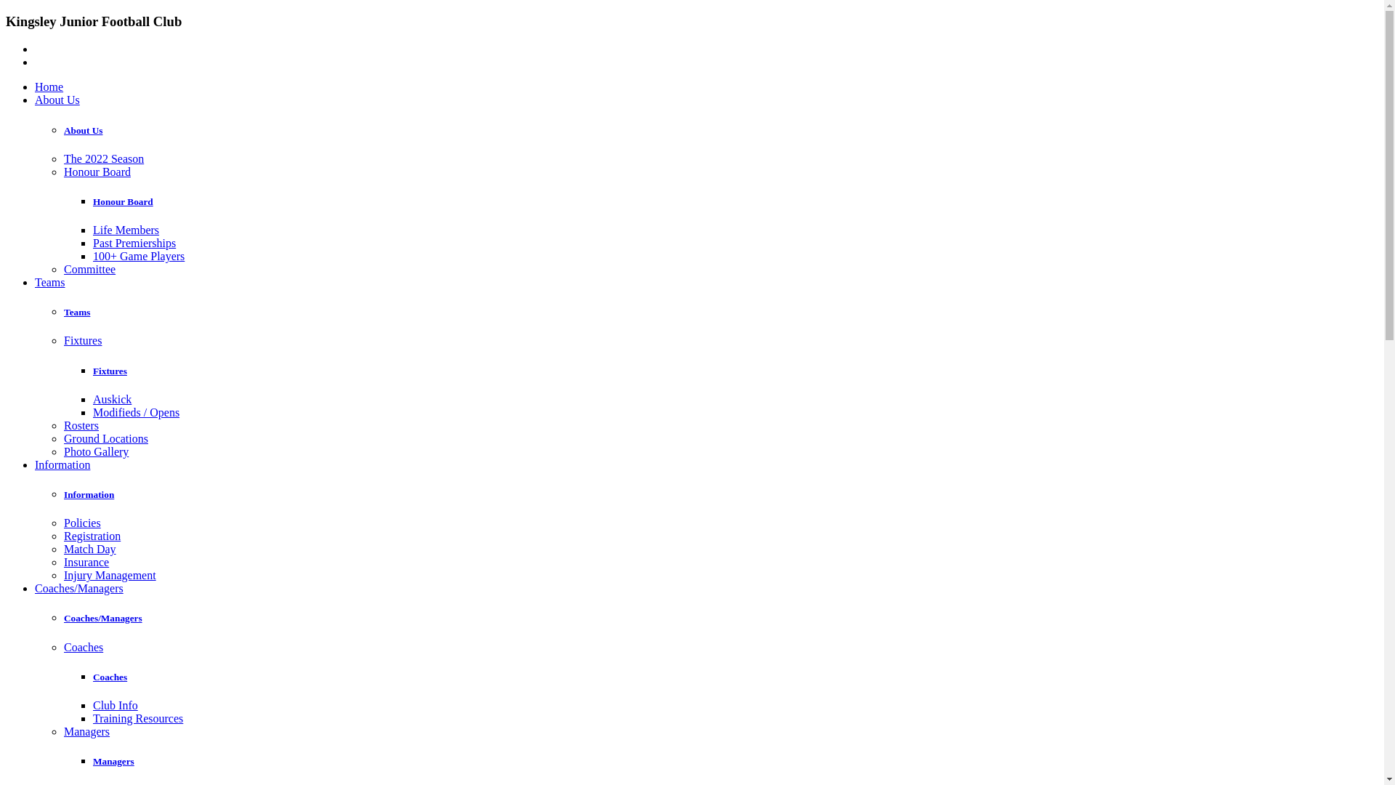 The image size is (1395, 785). I want to click on Past Premierships, so click(134, 243).